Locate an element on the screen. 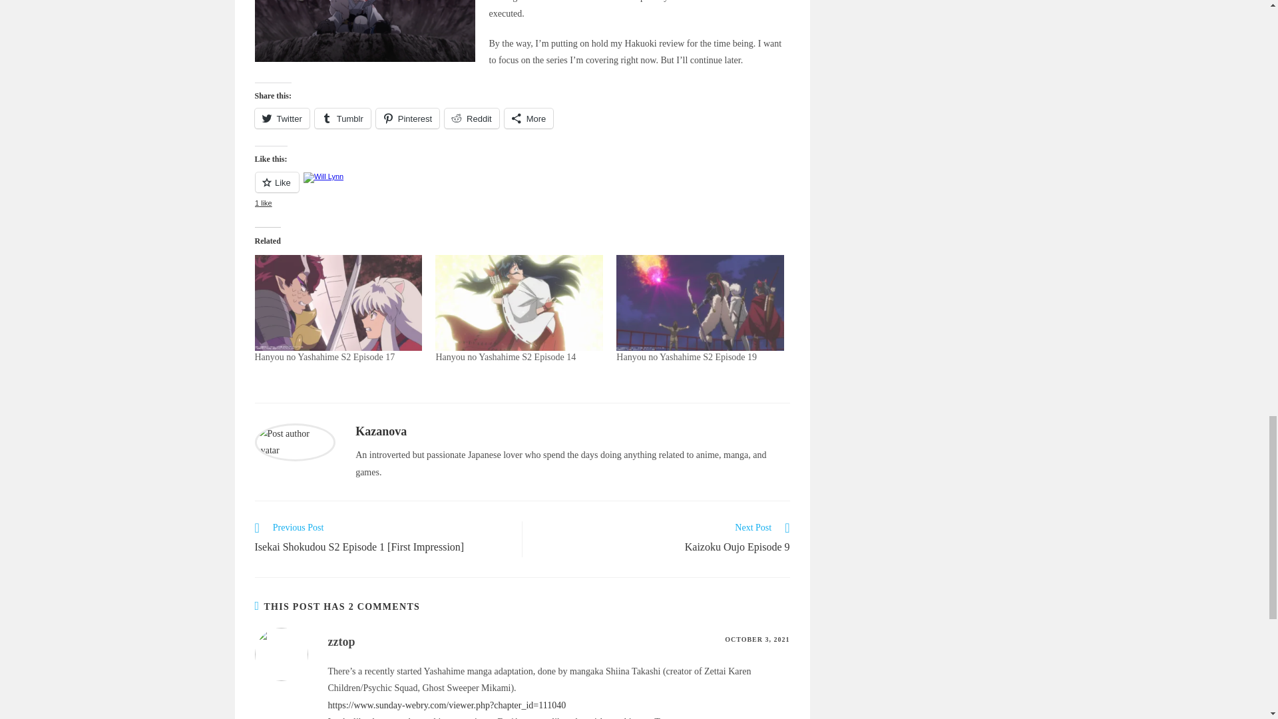 Image resolution: width=1278 pixels, height=719 pixels. Click to share on Reddit is located at coordinates (472, 119).